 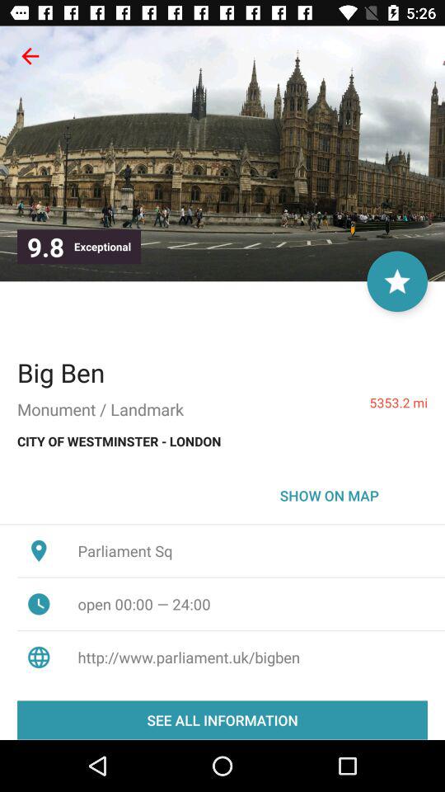 I want to click on add as favorite, so click(x=397, y=281).